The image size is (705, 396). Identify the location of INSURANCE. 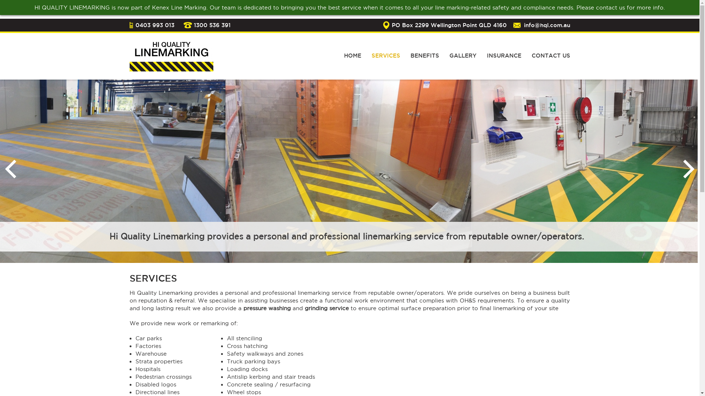
(504, 59).